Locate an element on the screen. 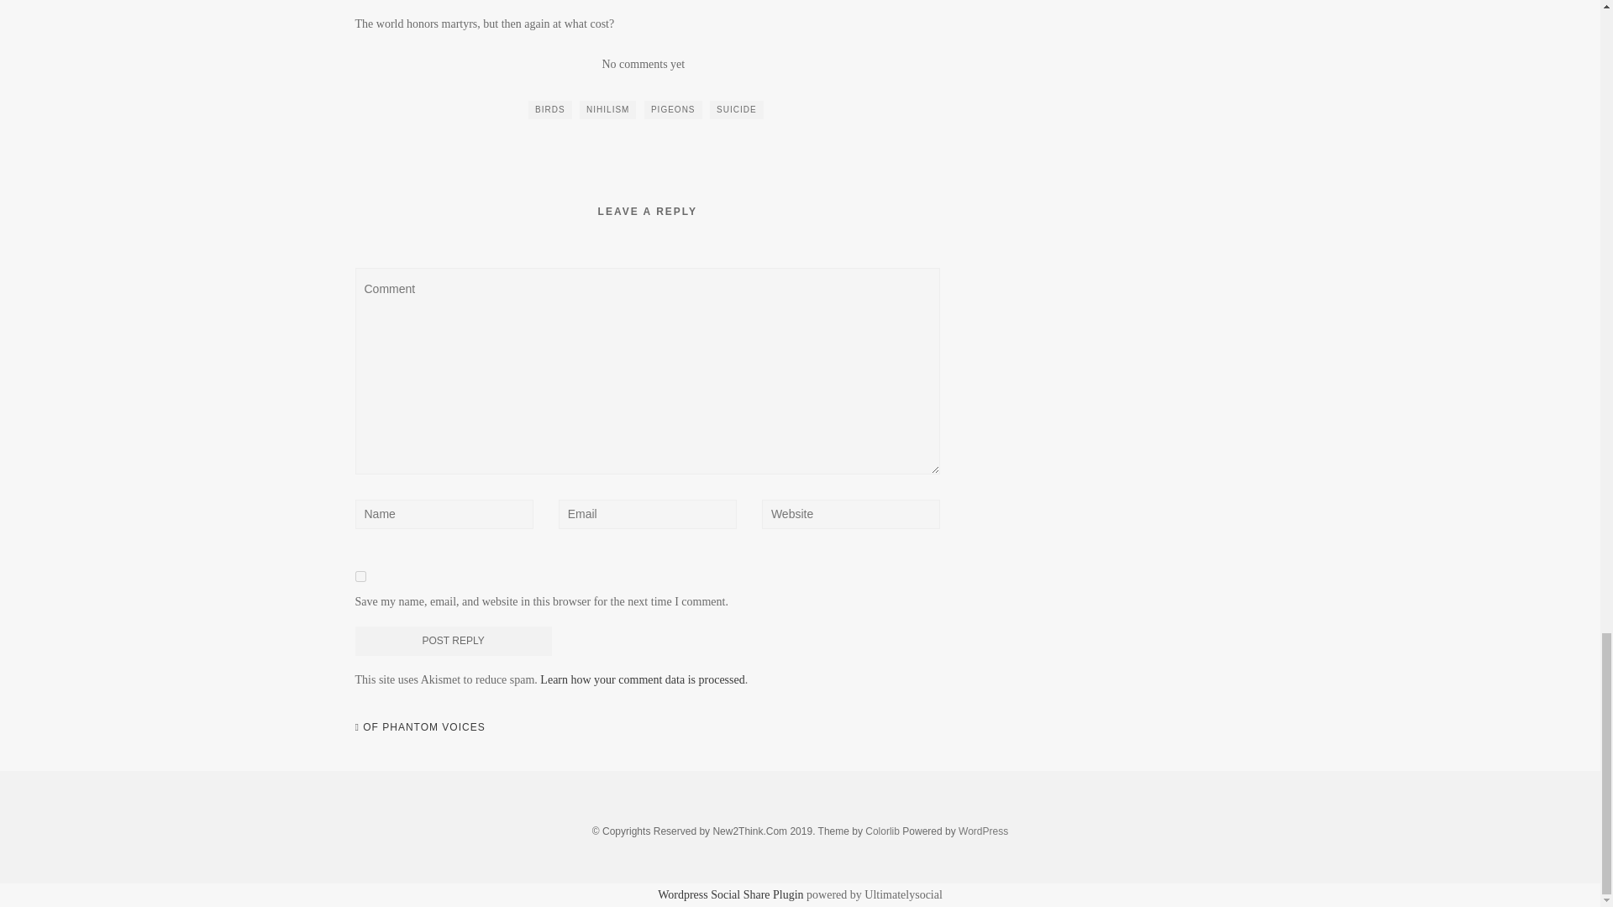 The height and width of the screenshot is (907, 1613). Post Reply is located at coordinates (453, 641).